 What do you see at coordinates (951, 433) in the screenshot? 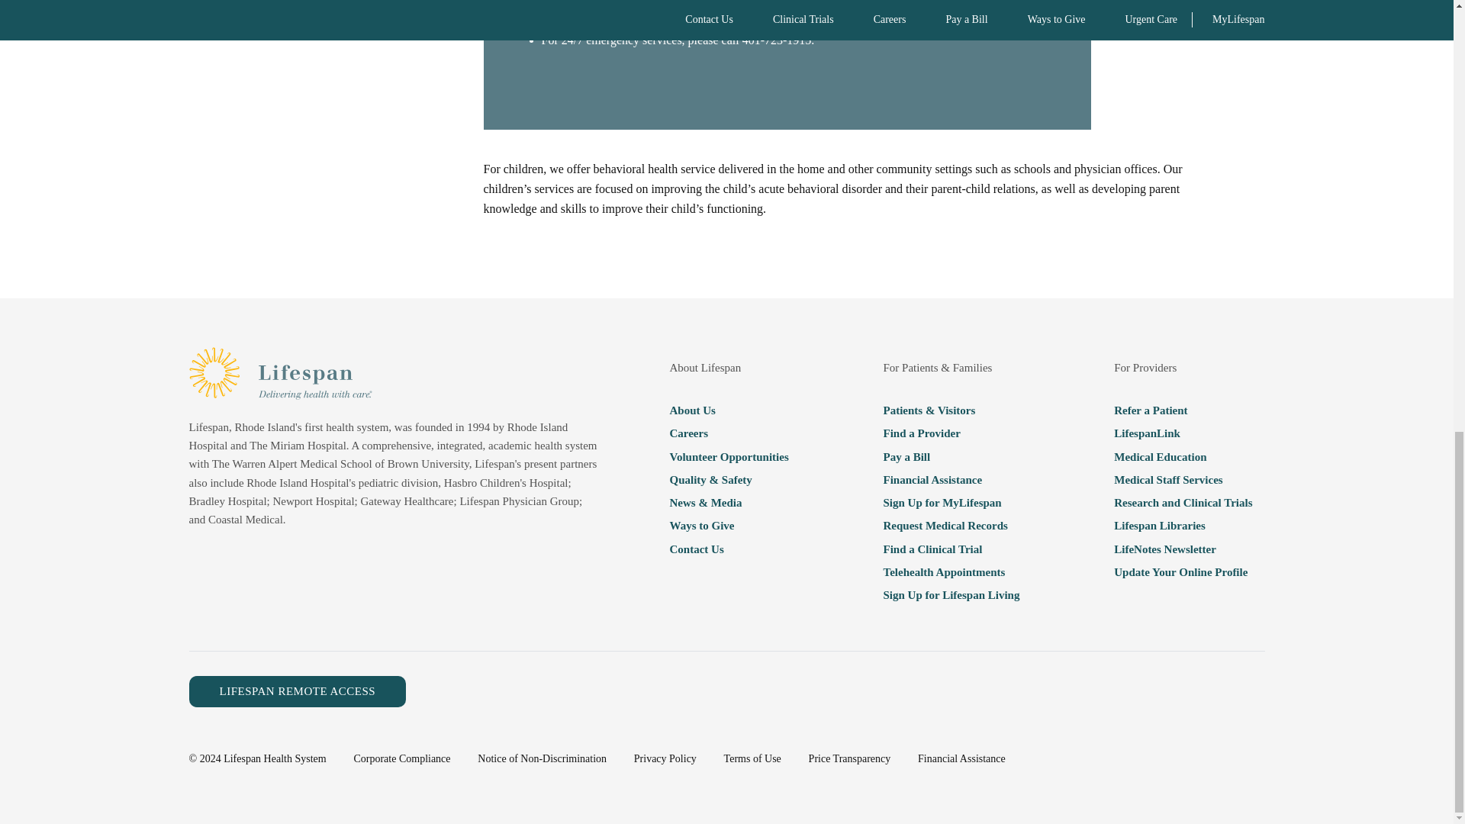
I see `Find a Lifespan provider` at bounding box center [951, 433].